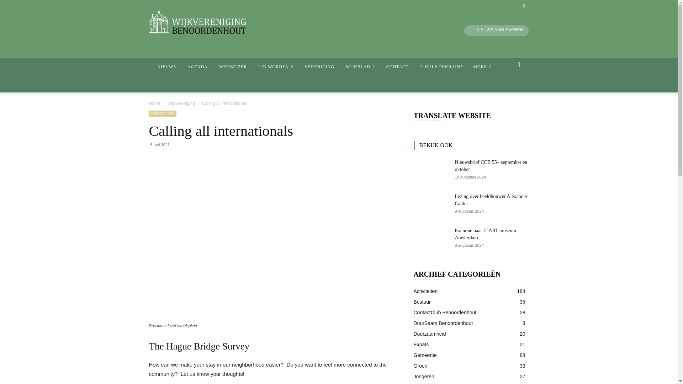 This screenshot has height=384, width=683. Describe the element at coordinates (181, 103) in the screenshot. I see `Bekijk alle posts in Wijkvereniging` at that location.